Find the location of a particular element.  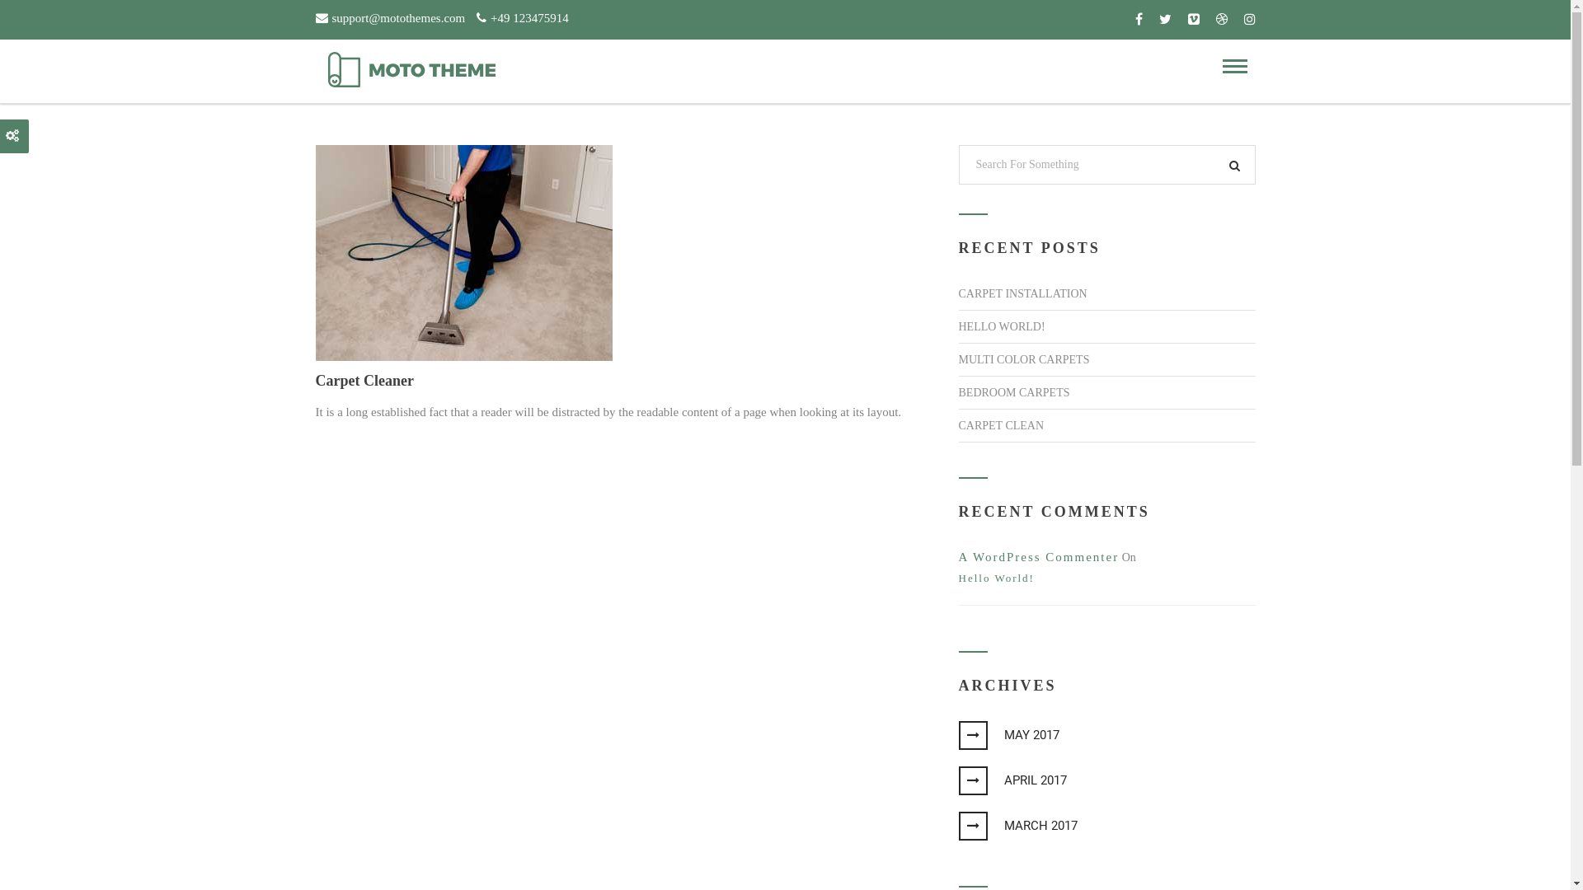

APRIL 2017 is located at coordinates (1021, 780).